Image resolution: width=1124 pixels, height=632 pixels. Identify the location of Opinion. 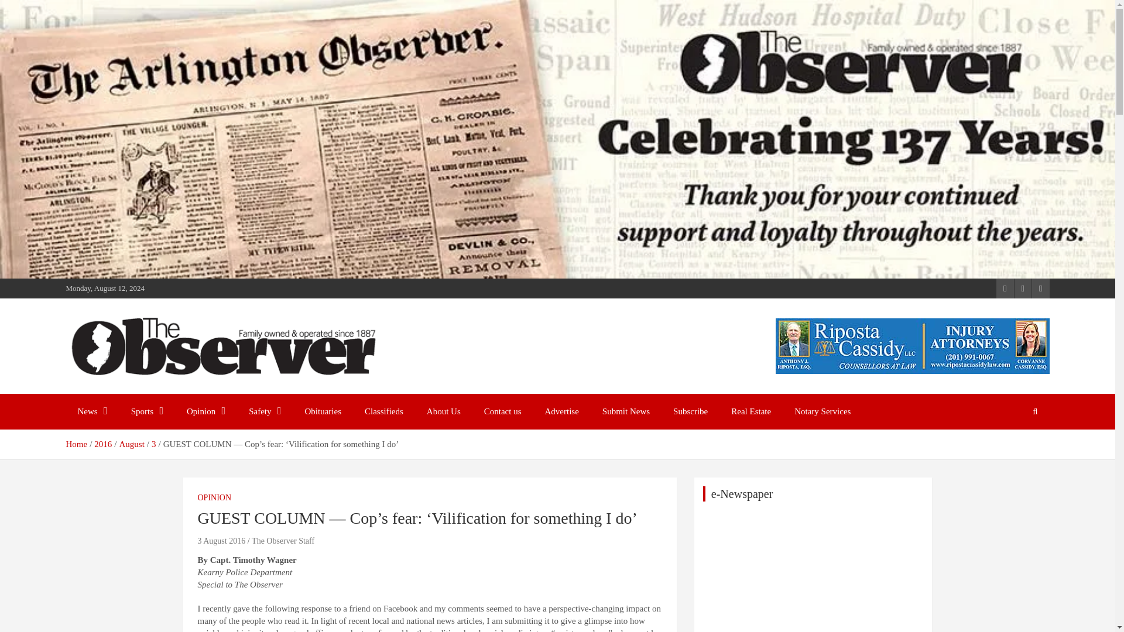
(206, 411).